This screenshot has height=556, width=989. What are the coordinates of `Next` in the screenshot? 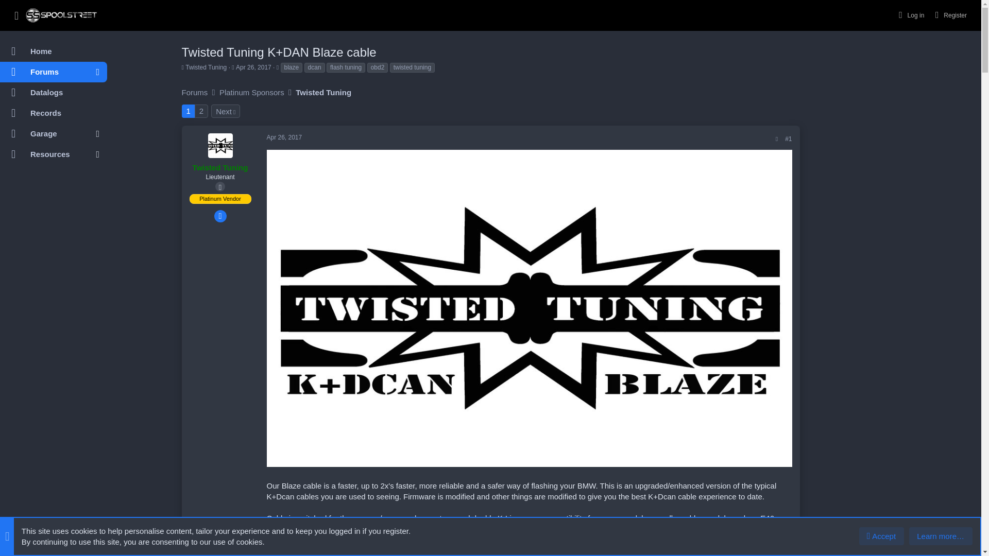 It's located at (253, 67).